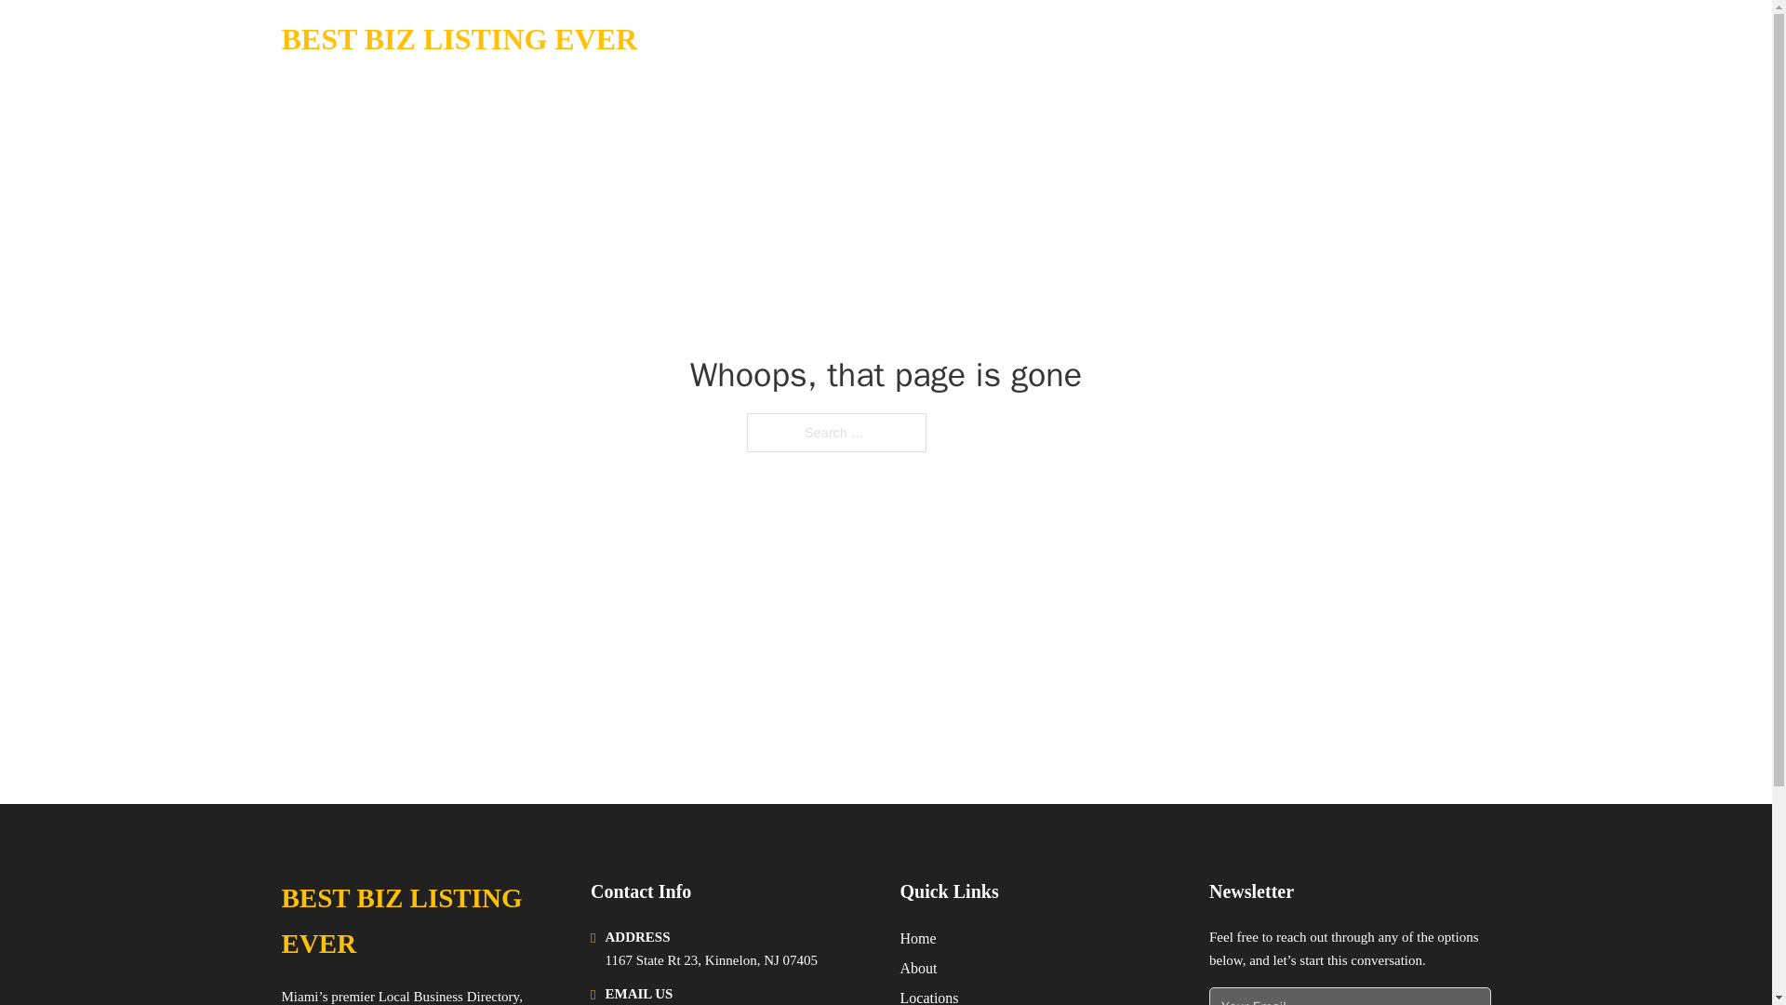 This screenshot has height=1005, width=1786. What do you see at coordinates (929, 996) in the screenshot?
I see `Locations` at bounding box center [929, 996].